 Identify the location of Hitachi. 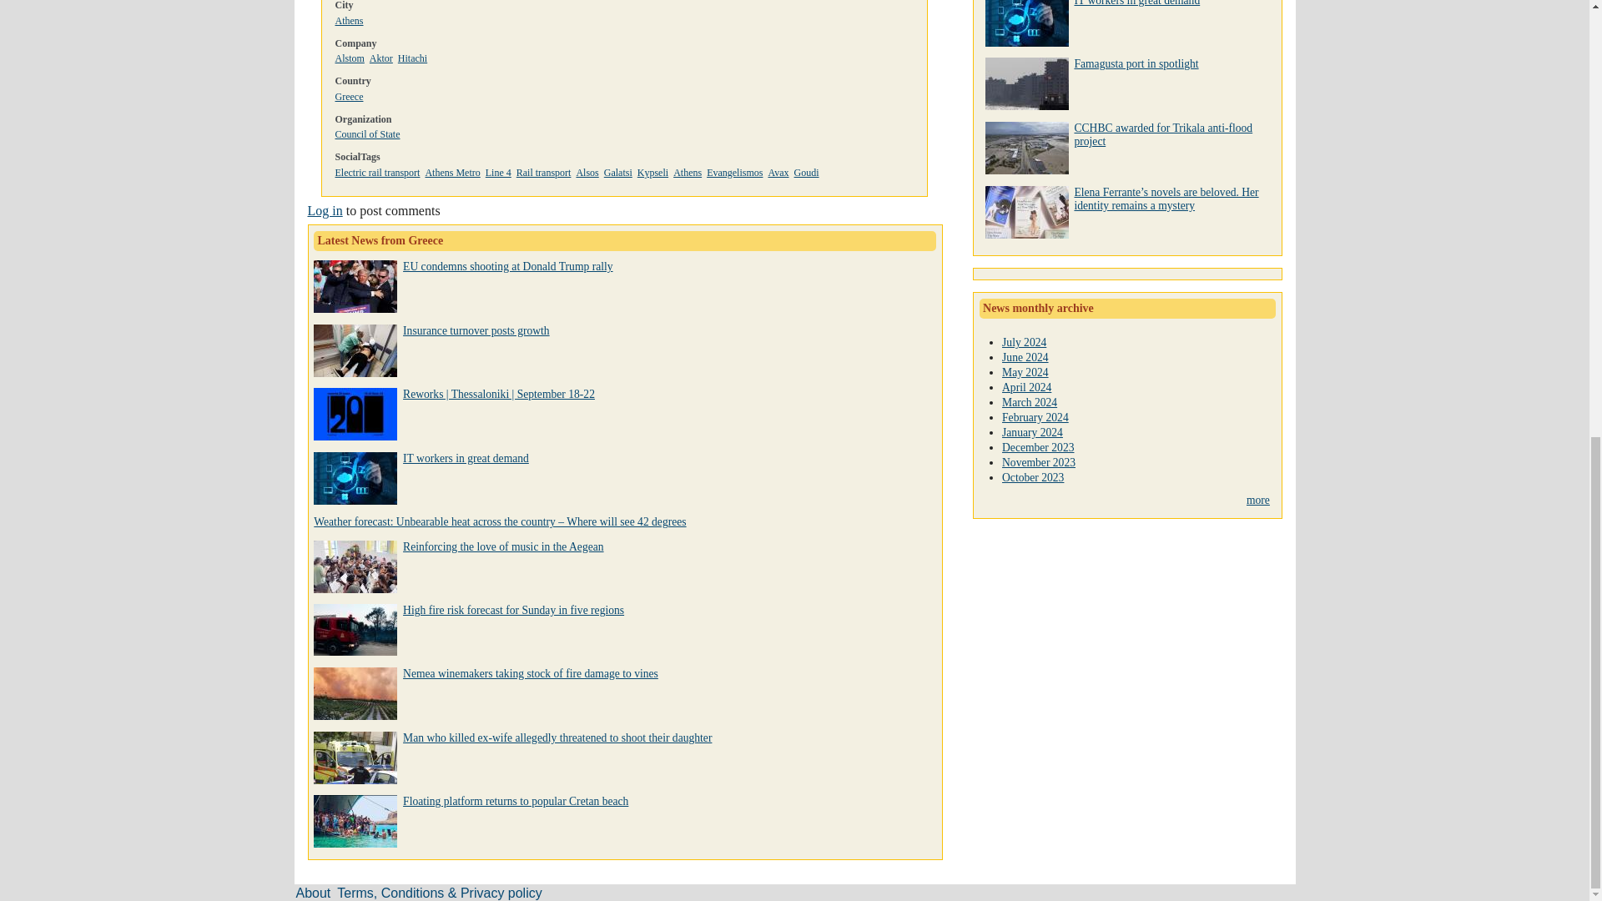
(412, 58).